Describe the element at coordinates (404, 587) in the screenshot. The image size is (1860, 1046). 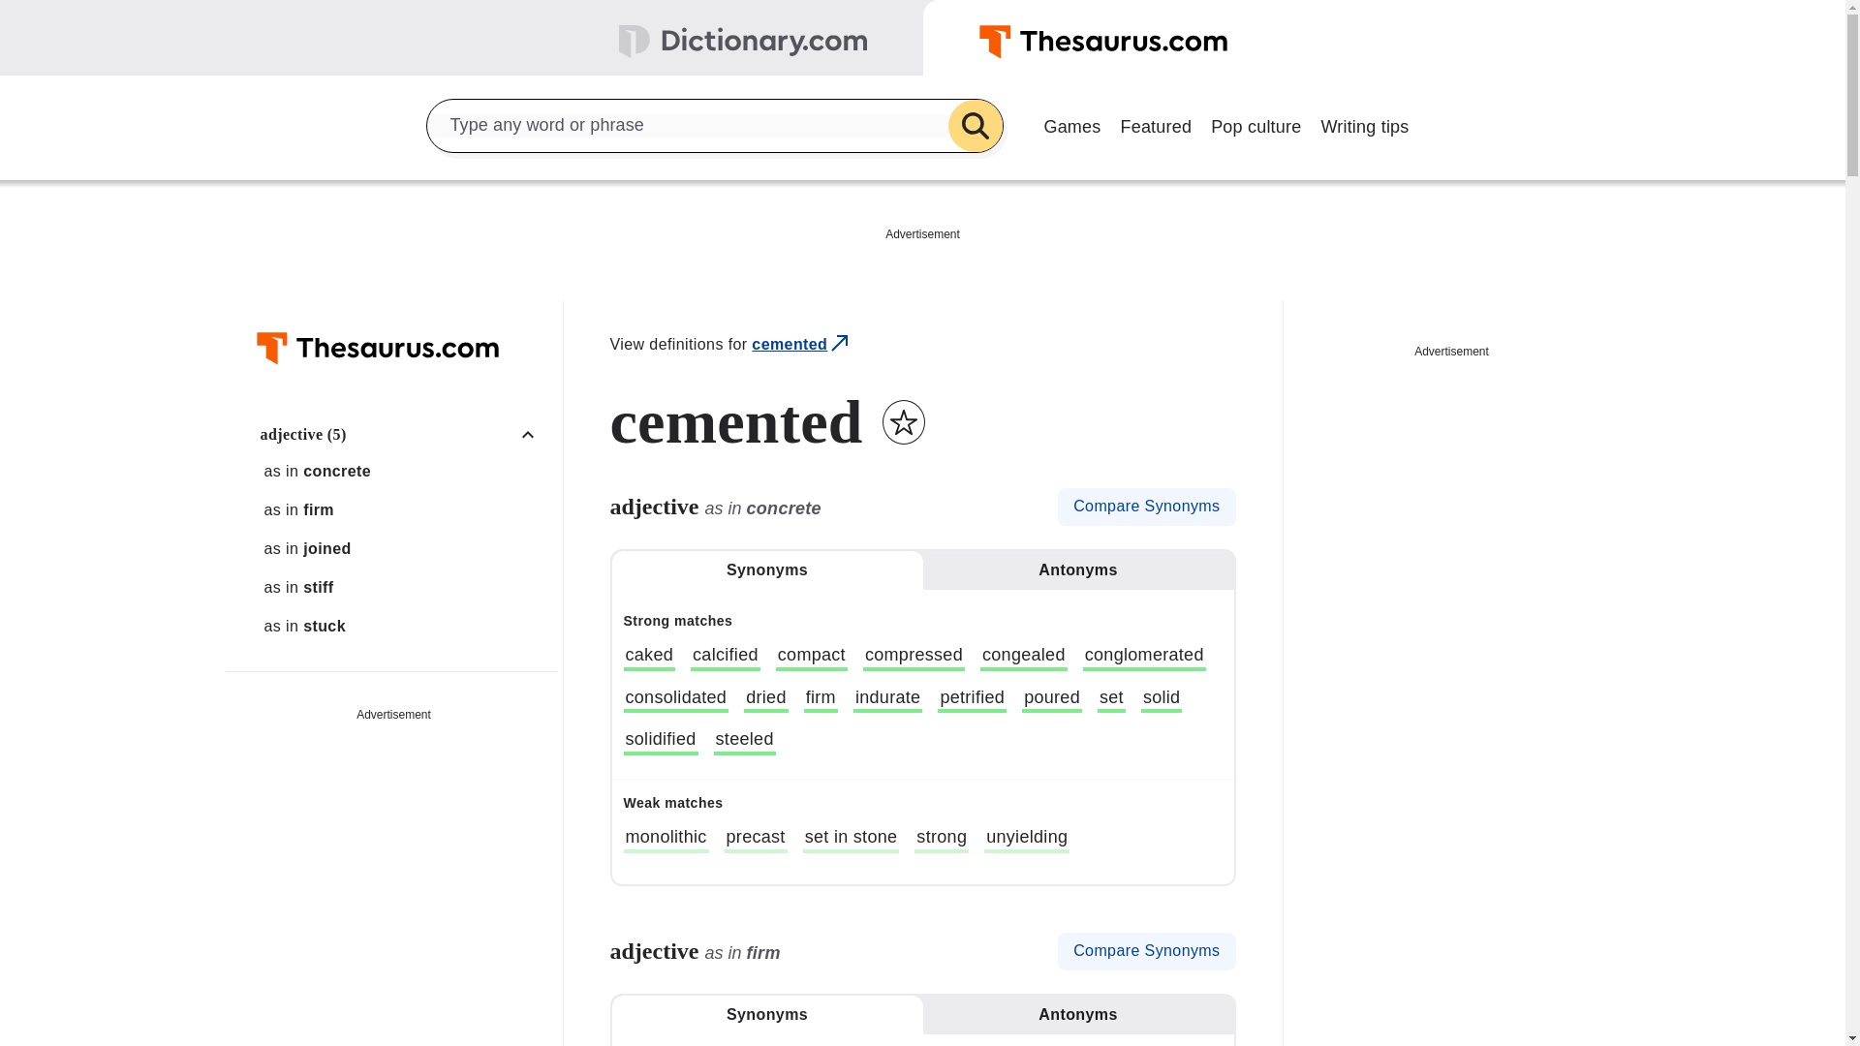
I see `as in stiff` at that location.